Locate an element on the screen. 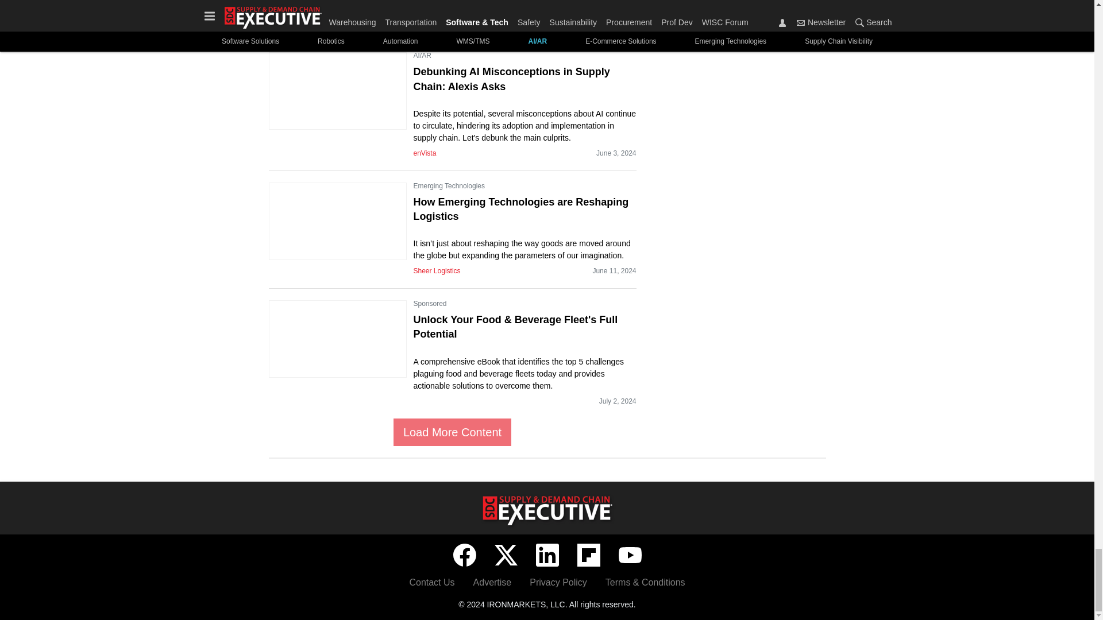 Image resolution: width=1103 pixels, height=620 pixels. Flipboard icon is located at coordinates (588, 555).